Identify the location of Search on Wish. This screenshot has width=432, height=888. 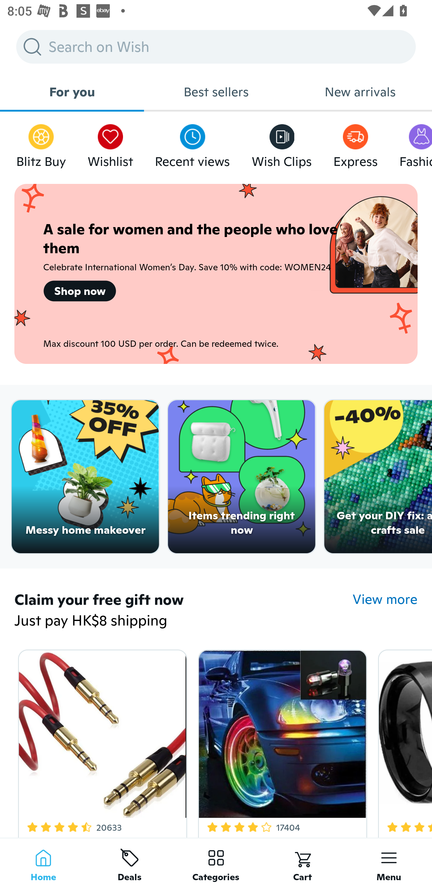
(216, 46).